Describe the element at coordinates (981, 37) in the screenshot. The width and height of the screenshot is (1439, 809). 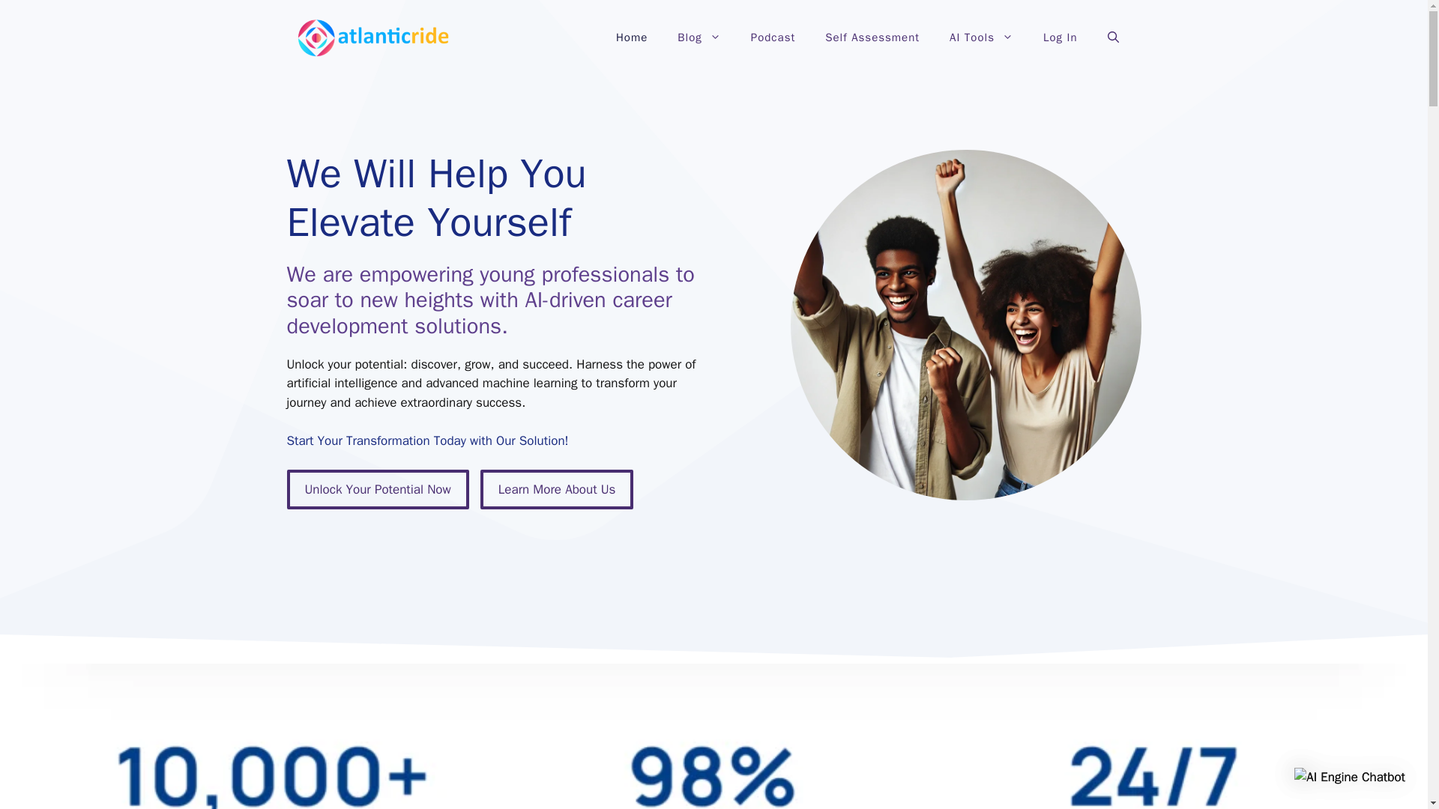
I see `AI Tools` at that location.